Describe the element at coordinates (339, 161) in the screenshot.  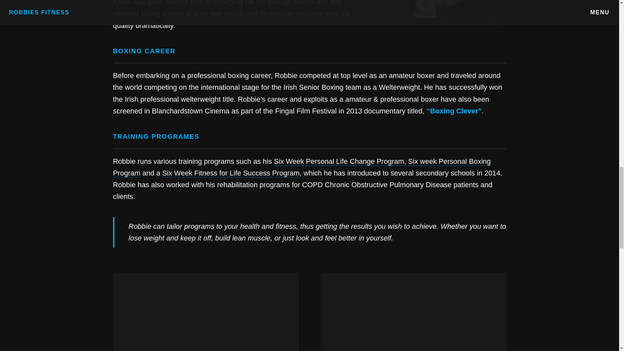
I see `Six Week Personal Life Change Program` at that location.